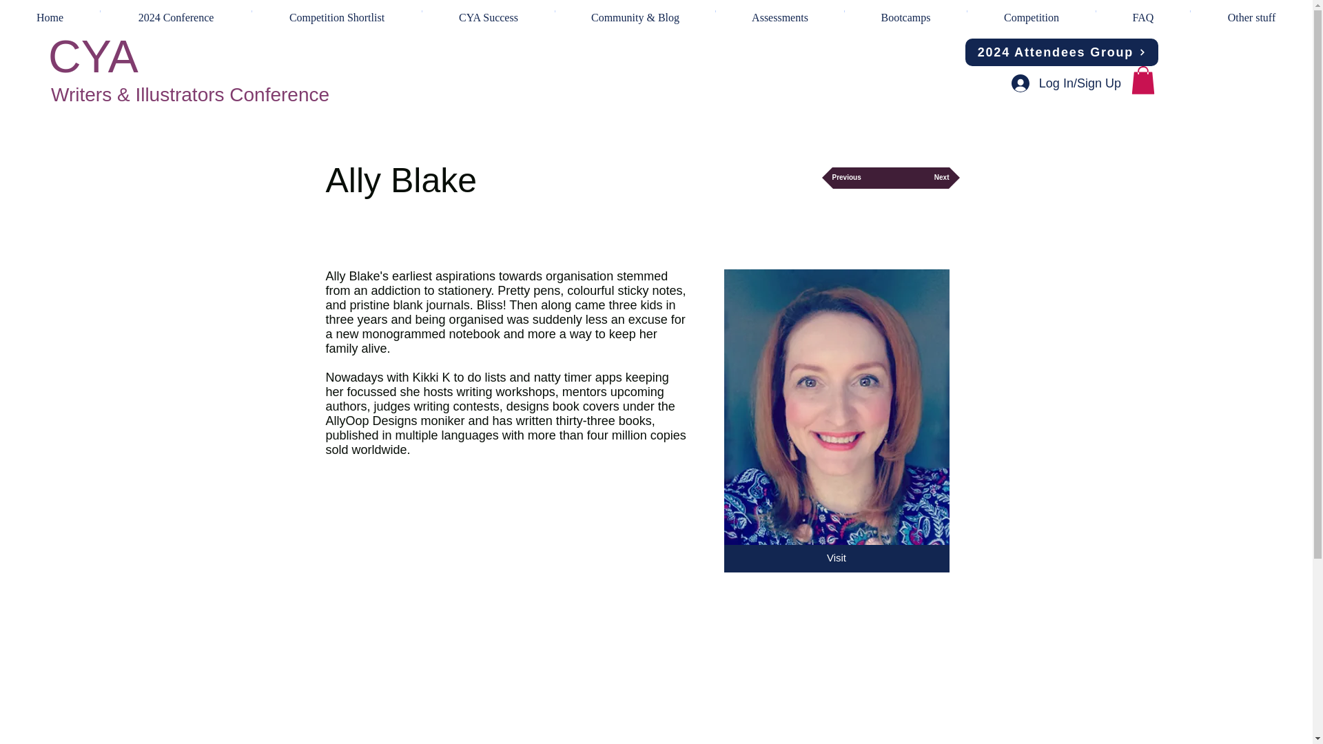  Describe the element at coordinates (50, 11) in the screenshot. I see `Home` at that location.